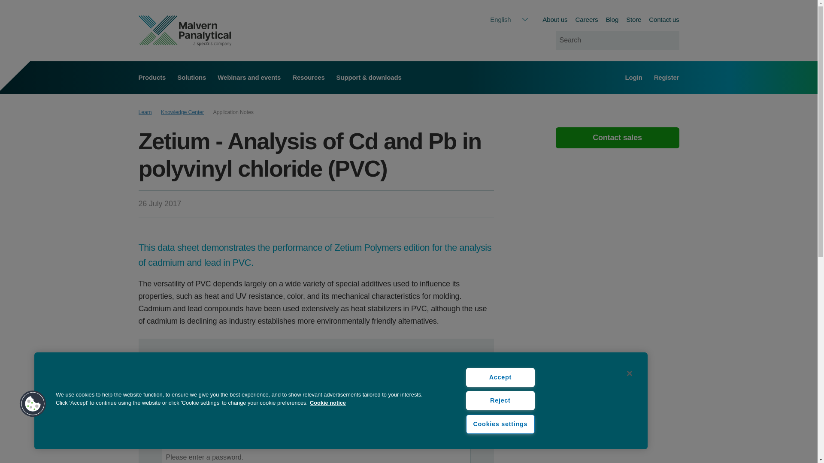 Image resolution: width=824 pixels, height=463 pixels. I want to click on Learn, so click(145, 112).